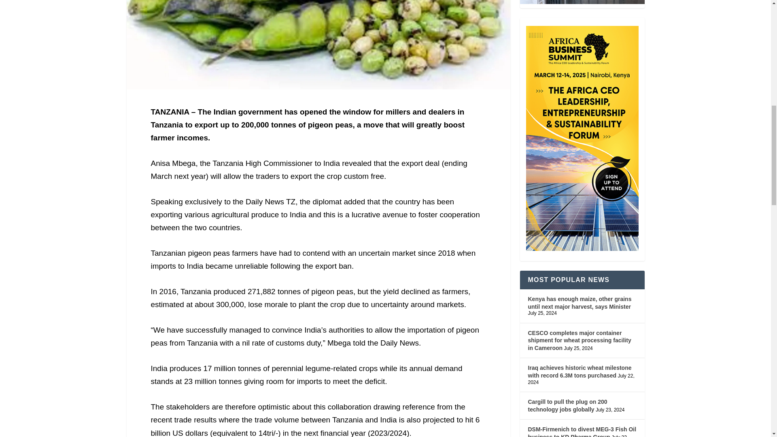 This screenshot has height=437, width=777. I want to click on LATEST DIGITAL MAGAZINE, so click(582, 2).